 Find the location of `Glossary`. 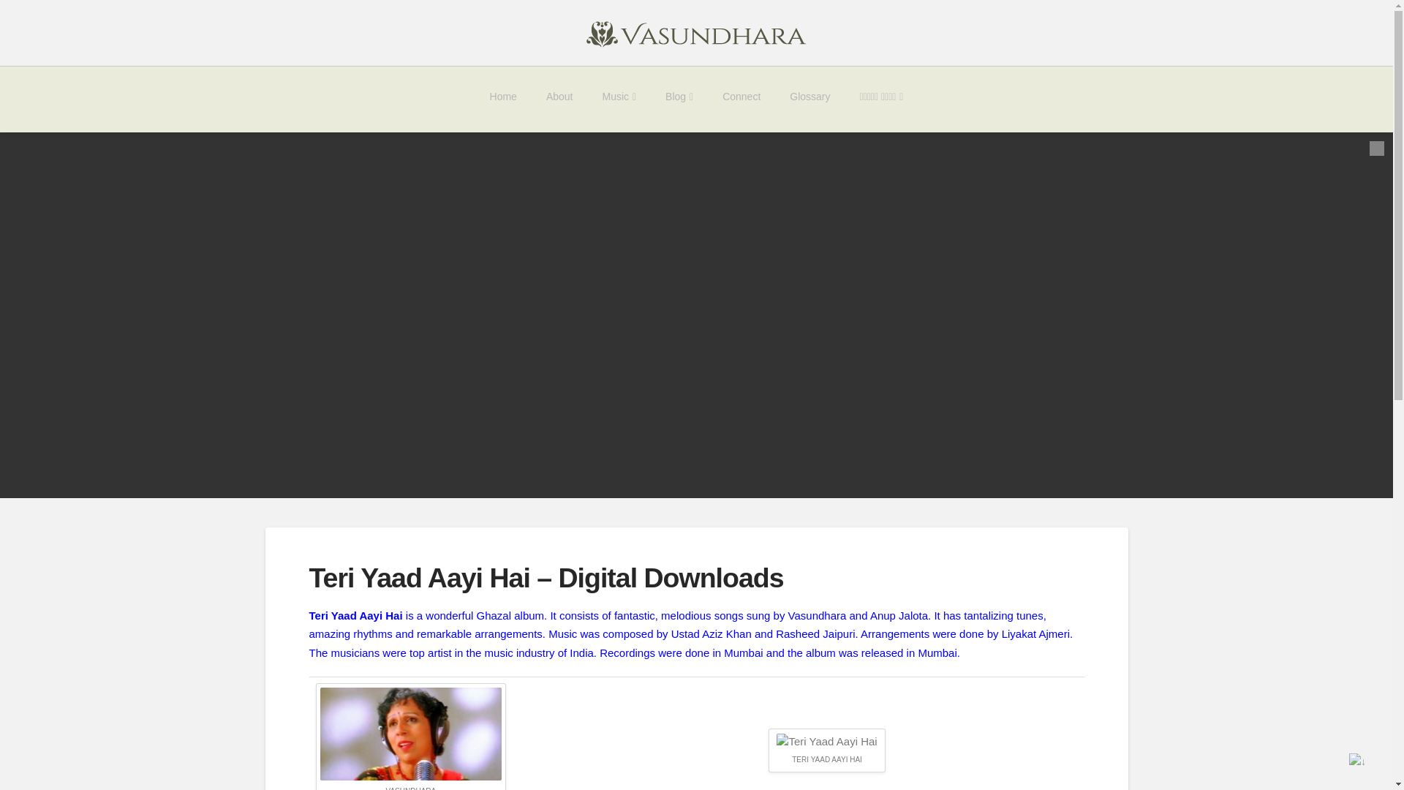

Glossary is located at coordinates (809, 99).